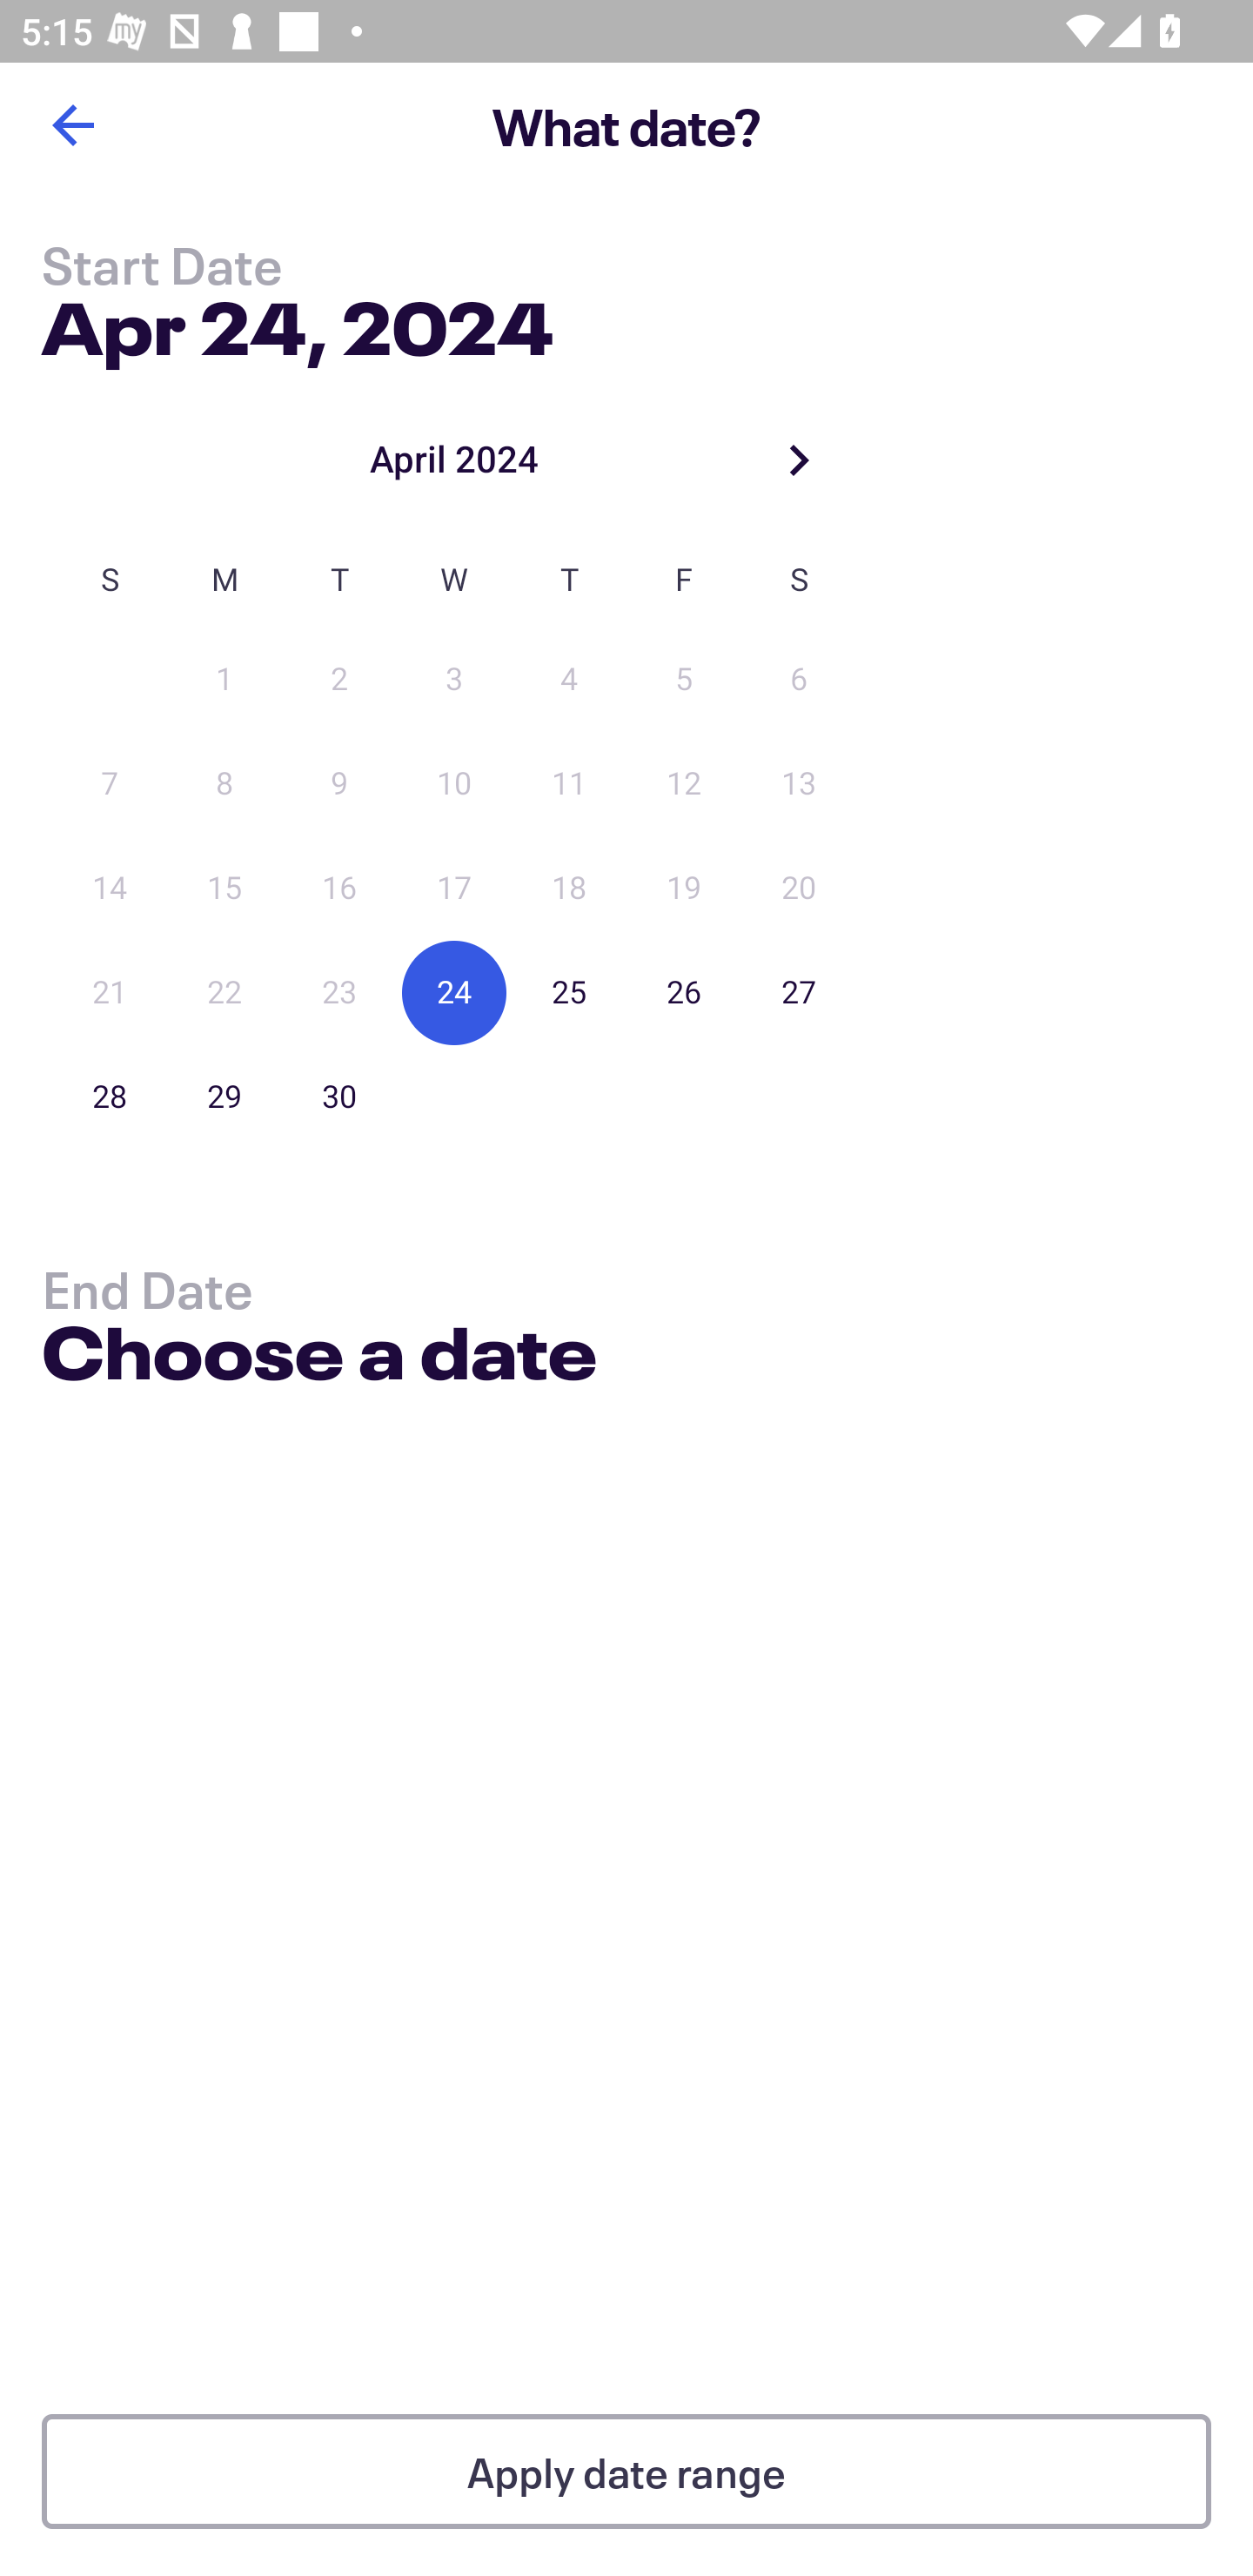 The width and height of the screenshot is (1253, 2576). Describe the element at coordinates (72, 125) in the screenshot. I see `Back button` at that location.